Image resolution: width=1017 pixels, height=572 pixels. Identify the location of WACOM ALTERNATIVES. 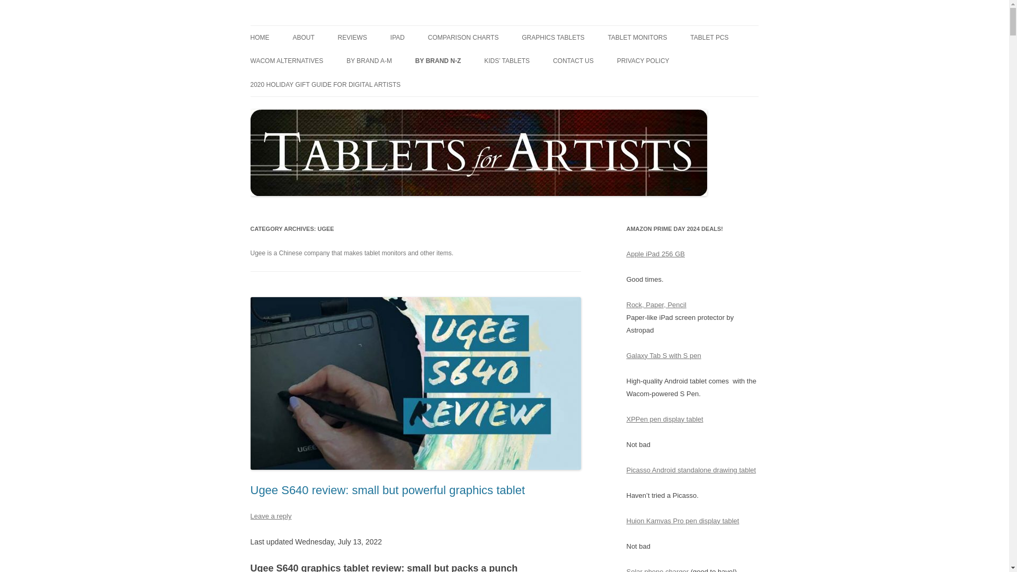
(287, 60).